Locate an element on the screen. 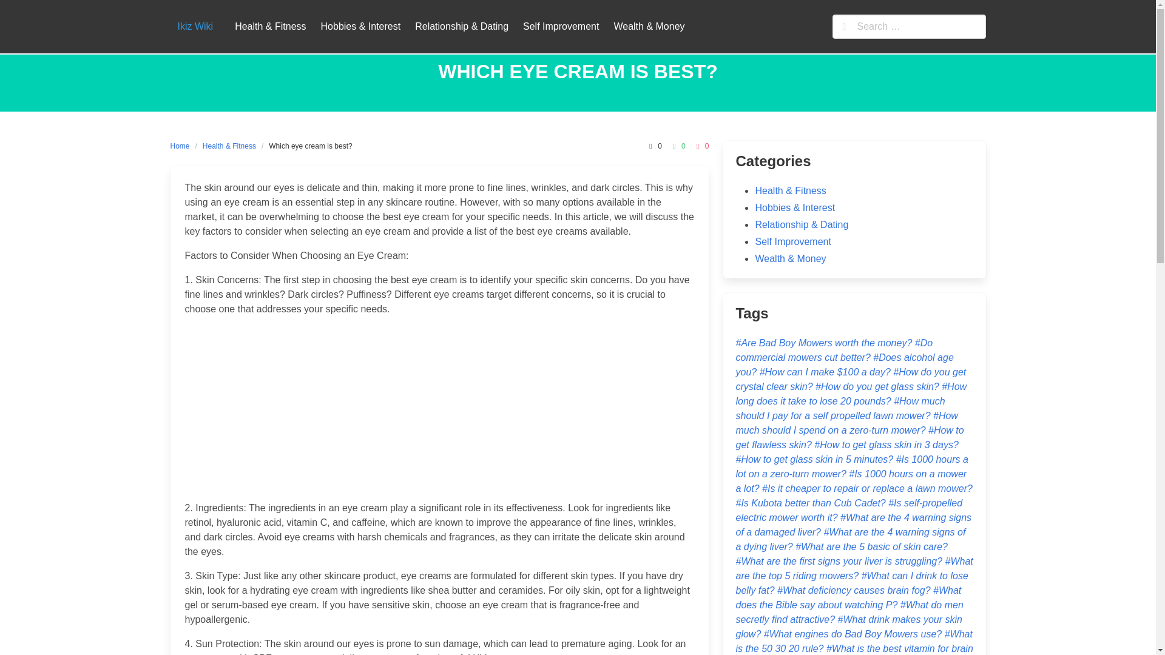 The width and height of the screenshot is (1165, 655). Home is located at coordinates (182, 146).